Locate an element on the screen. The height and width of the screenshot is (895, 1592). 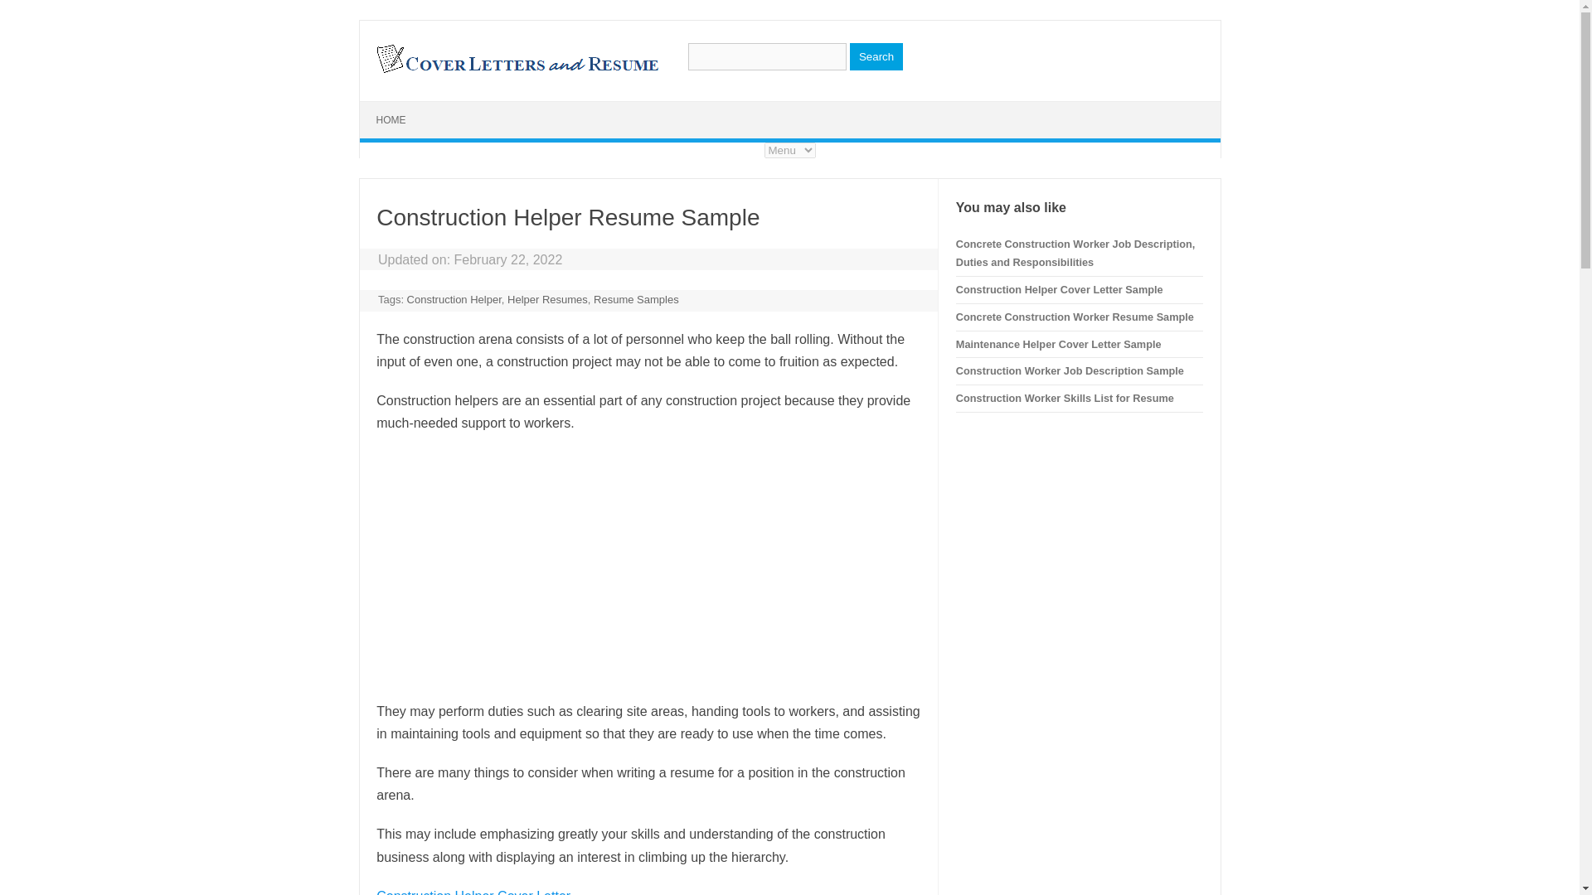
Construction Helper Cover Letter is located at coordinates (473, 892).